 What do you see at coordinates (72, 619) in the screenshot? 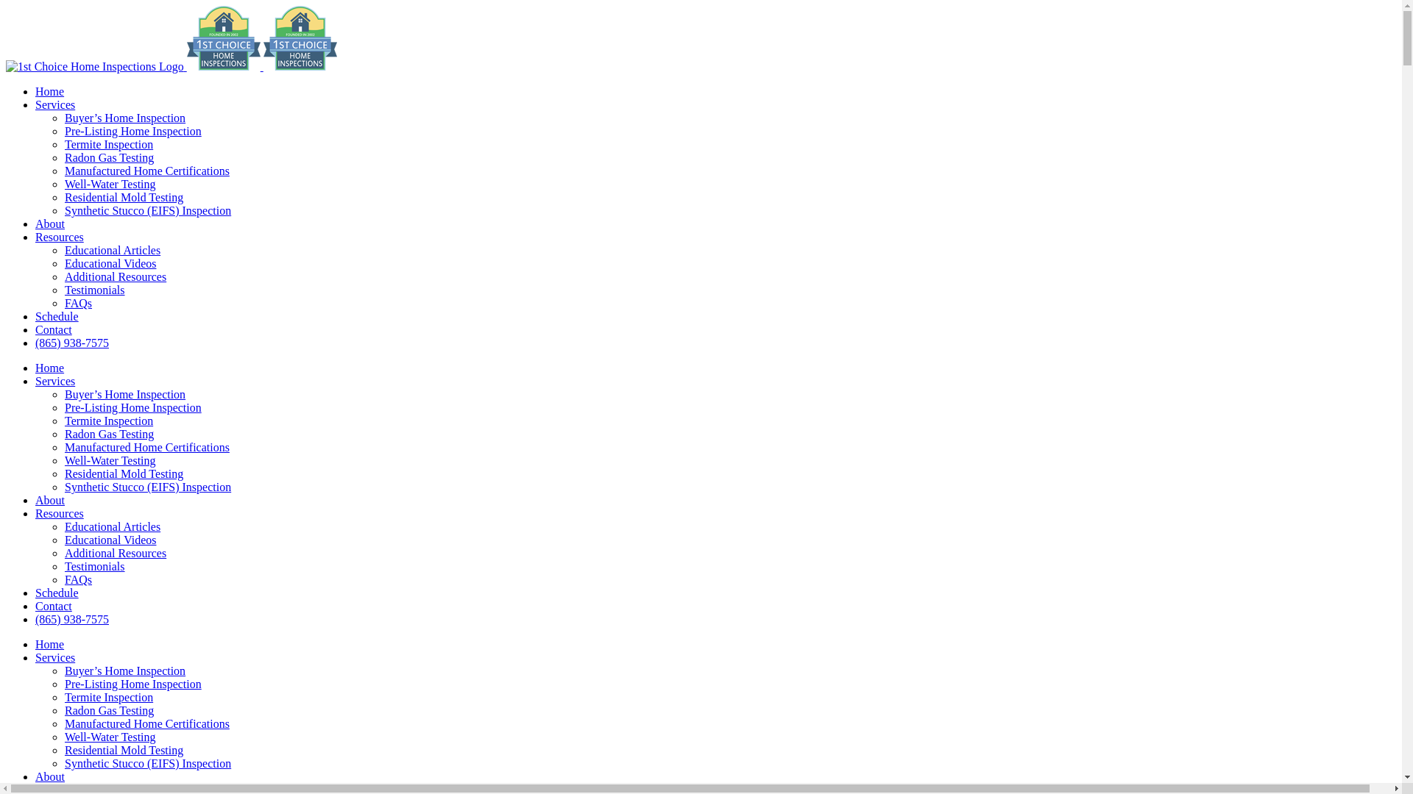
I see `(865) 938-7575` at bounding box center [72, 619].